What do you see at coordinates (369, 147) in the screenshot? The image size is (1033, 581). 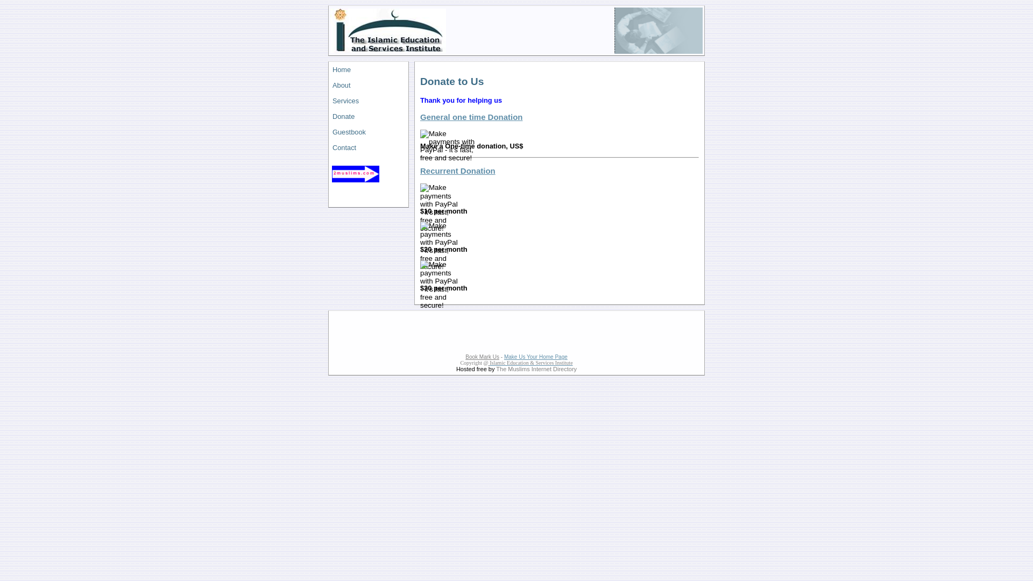 I see `Contact` at bounding box center [369, 147].